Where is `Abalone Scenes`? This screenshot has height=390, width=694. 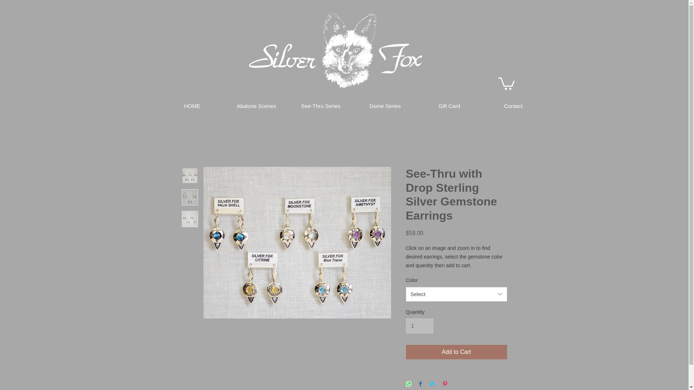
Abalone Scenes is located at coordinates (256, 106).